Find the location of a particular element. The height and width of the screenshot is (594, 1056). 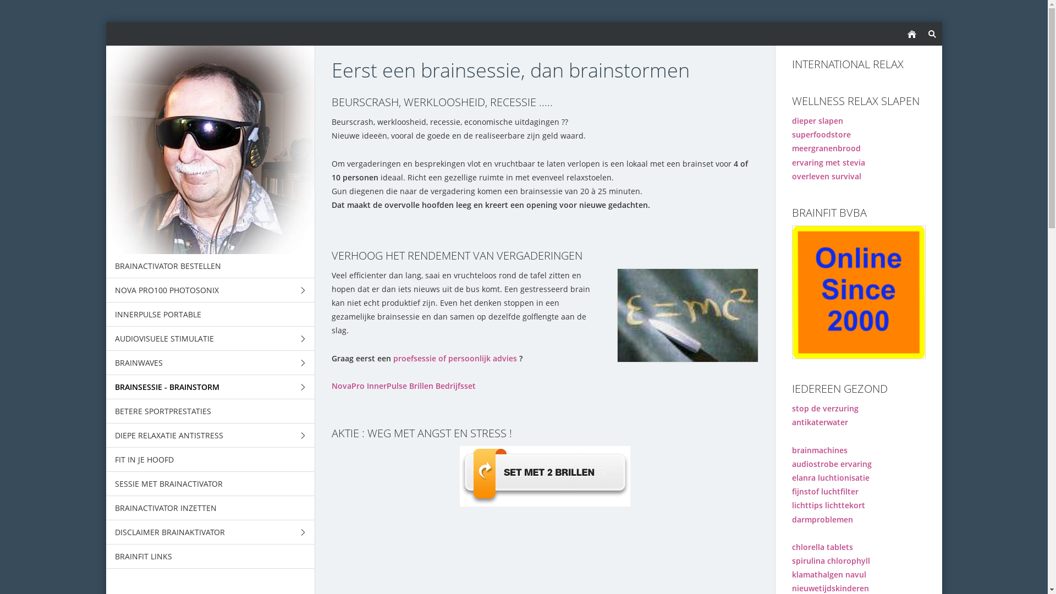

klamathalgen navul is located at coordinates (829, 574).